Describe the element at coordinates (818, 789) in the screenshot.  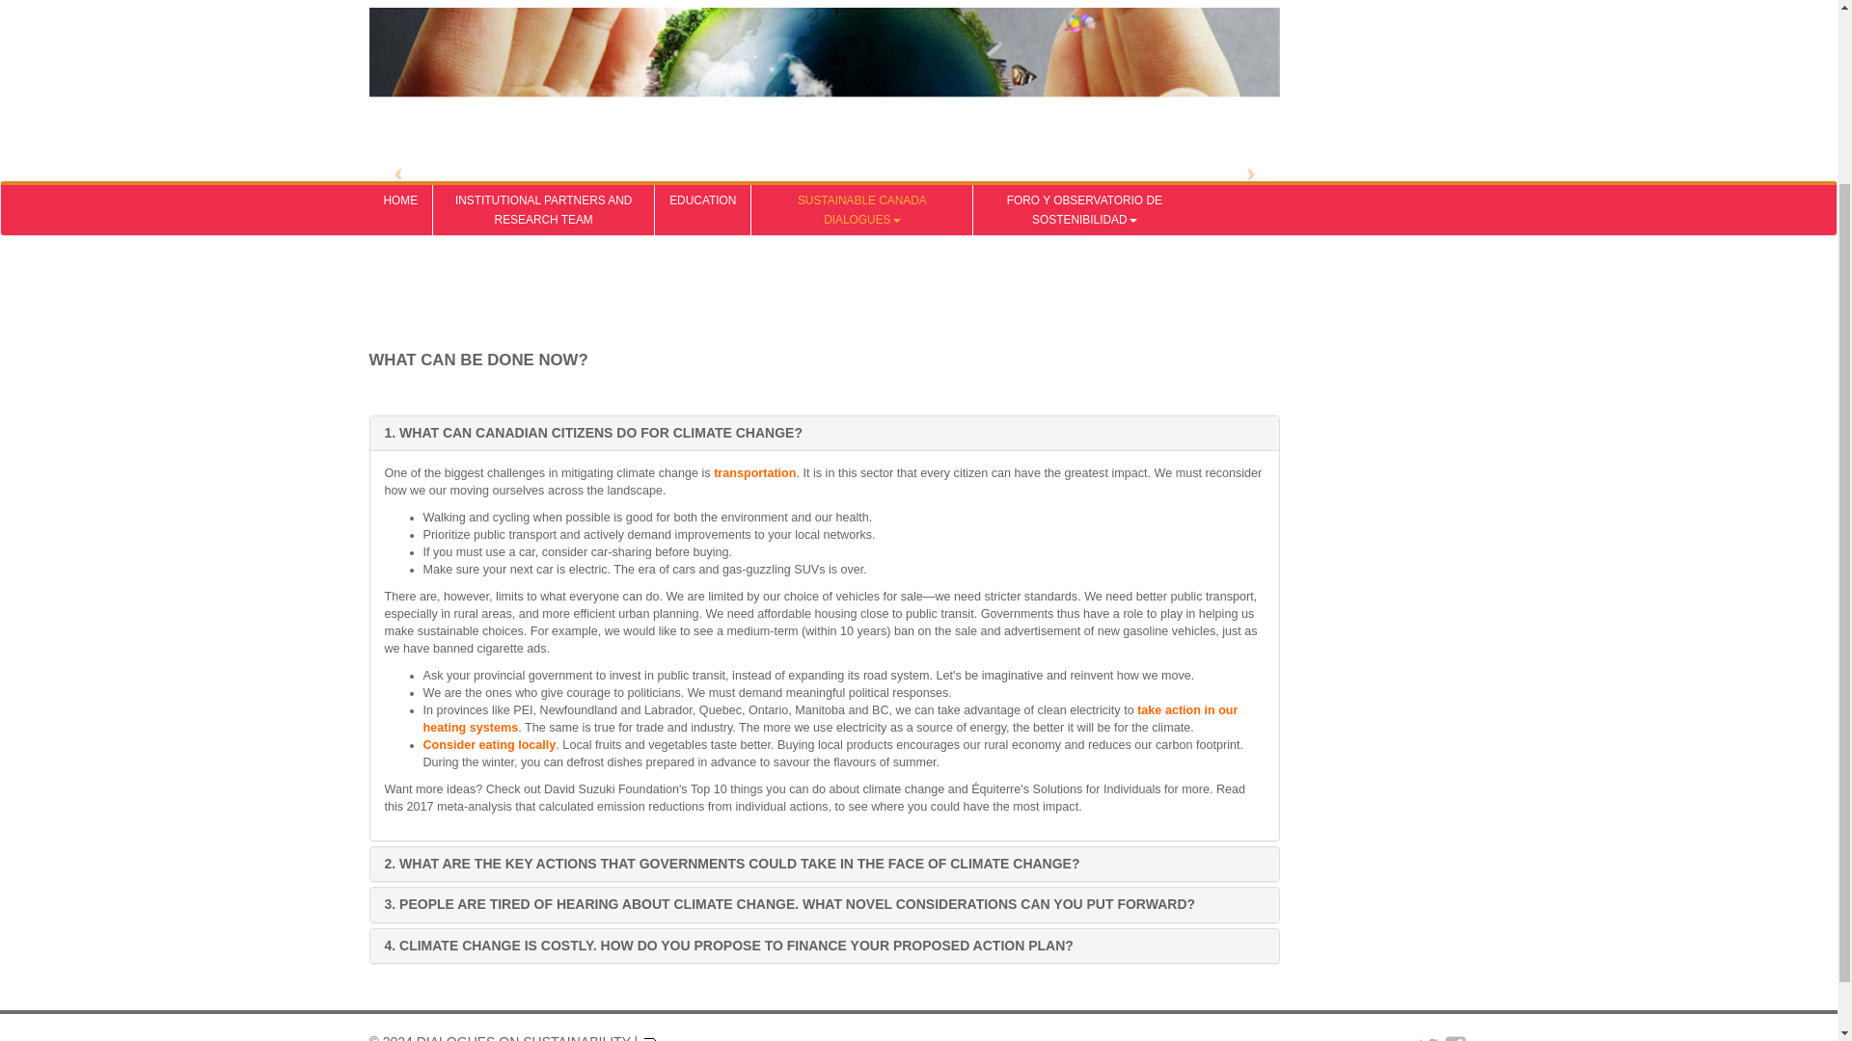
I see `Top 10 things you can do about climate change` at that location.